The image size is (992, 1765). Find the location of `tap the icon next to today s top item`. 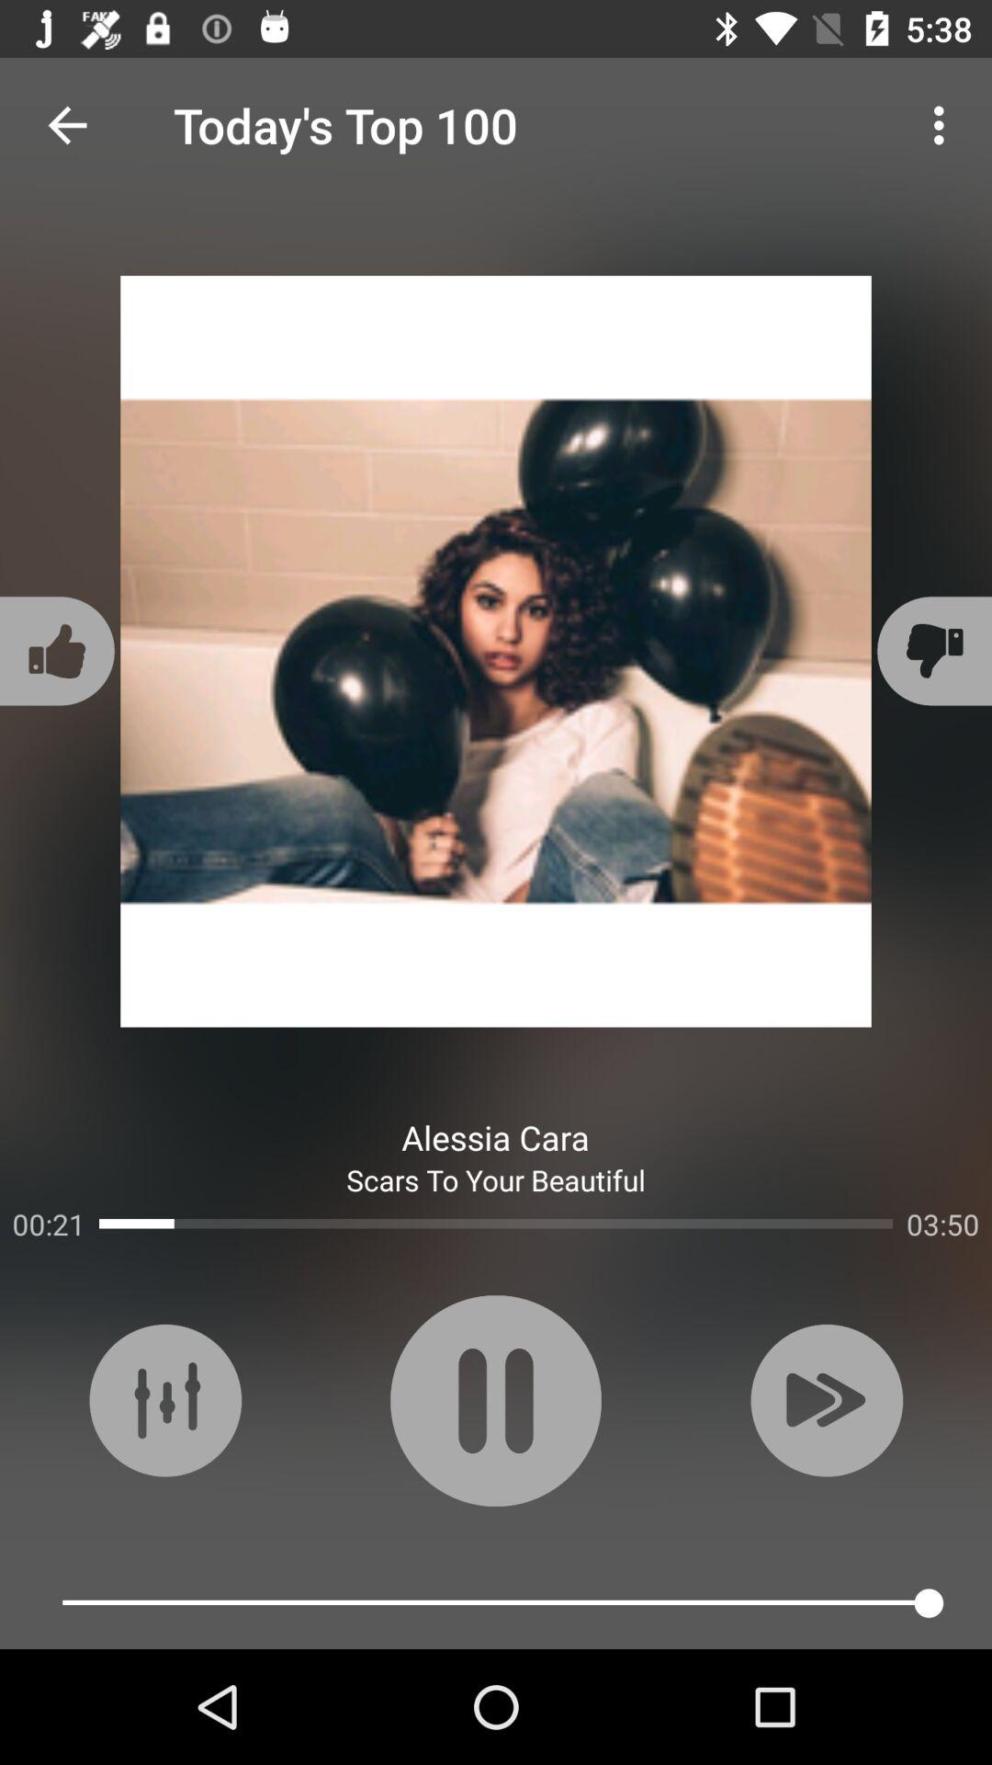

tap the icon next to today s top item is located at coordinates (67, 125).